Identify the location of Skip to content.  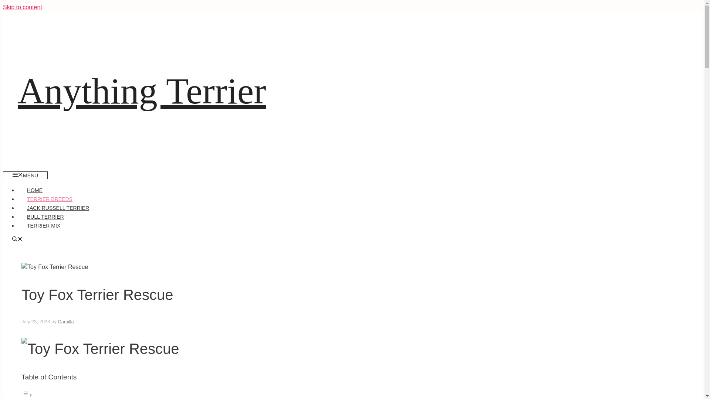
(22, 7).